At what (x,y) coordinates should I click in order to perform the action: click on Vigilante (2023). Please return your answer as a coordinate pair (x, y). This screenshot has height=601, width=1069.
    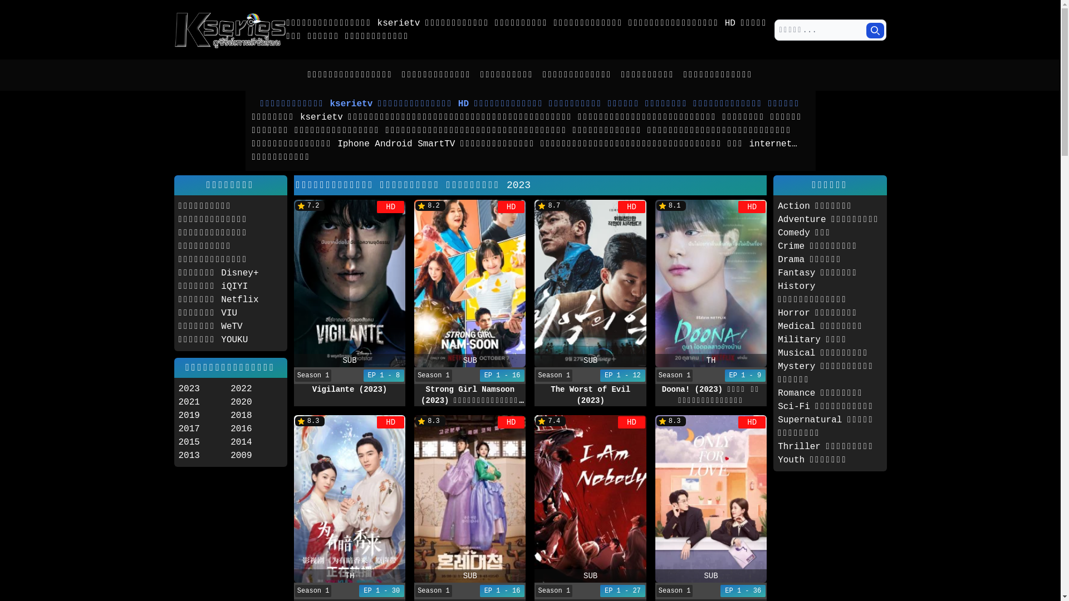
    Looking at the image, I should click on (350, 284).